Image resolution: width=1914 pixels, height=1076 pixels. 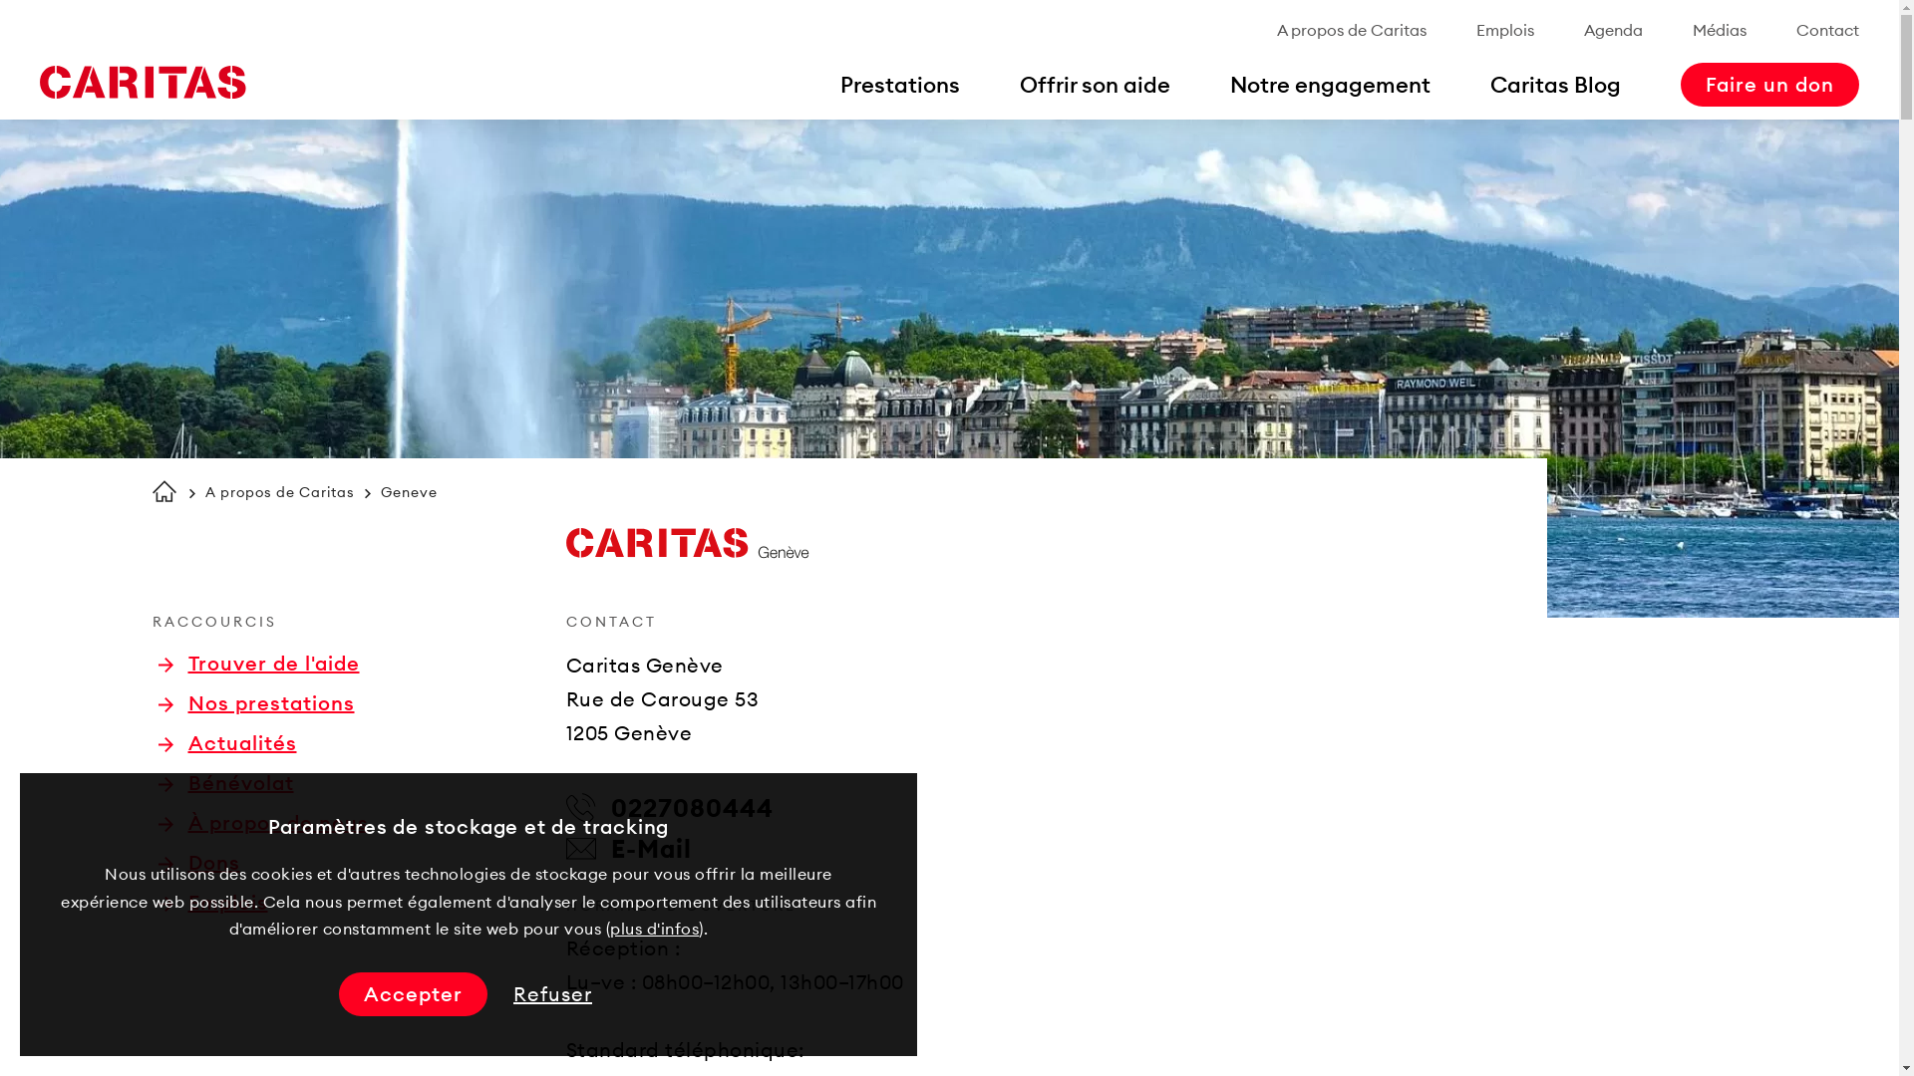 I want to click on Contact, so click(x=1828, y=30).